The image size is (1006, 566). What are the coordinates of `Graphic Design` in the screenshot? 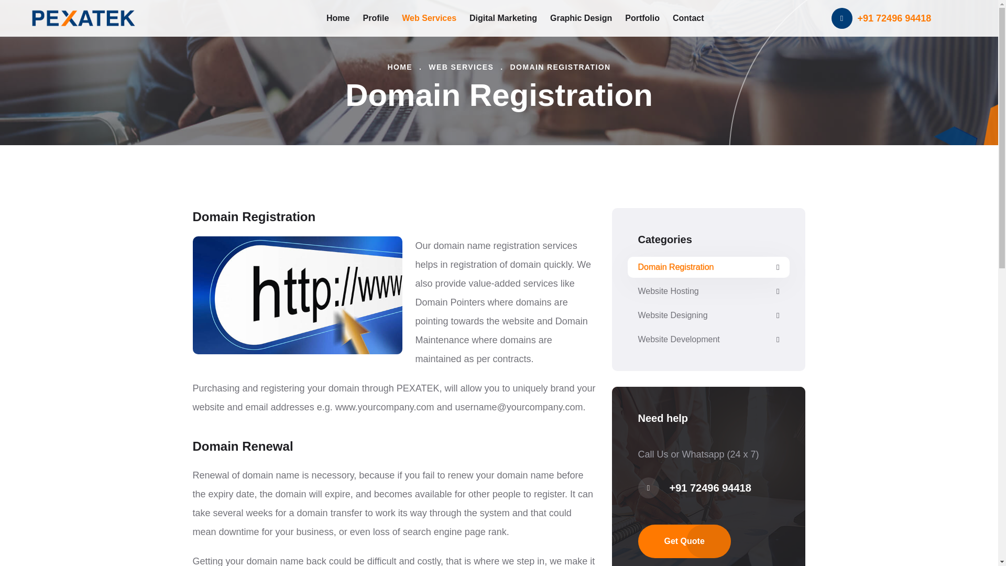 It's located at (581, 18).